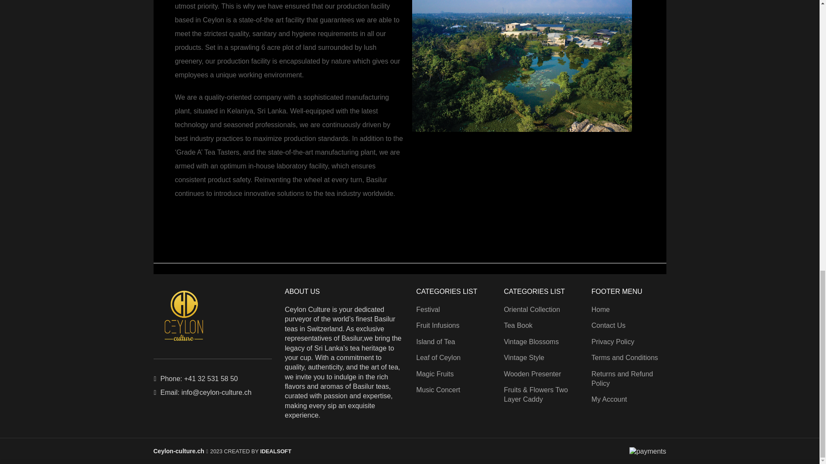 This screenshot has width=826, height=464. Describe the element at coordinates (428, 309) in the screenshot. I see `Festival` at that location.